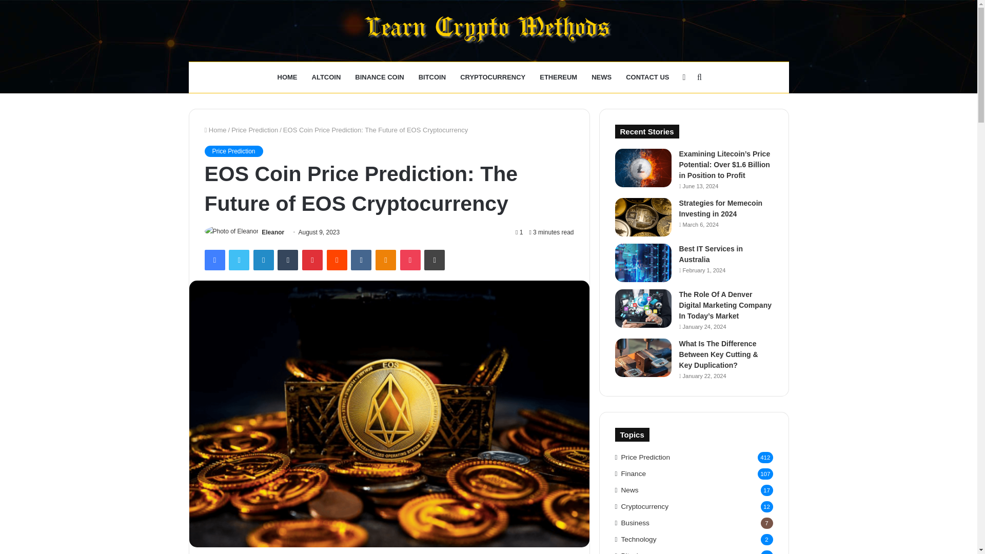 The width and height of the screenshot is (985, 554). I want to click on CRYPTOCURRENCY, so click(493, 77).